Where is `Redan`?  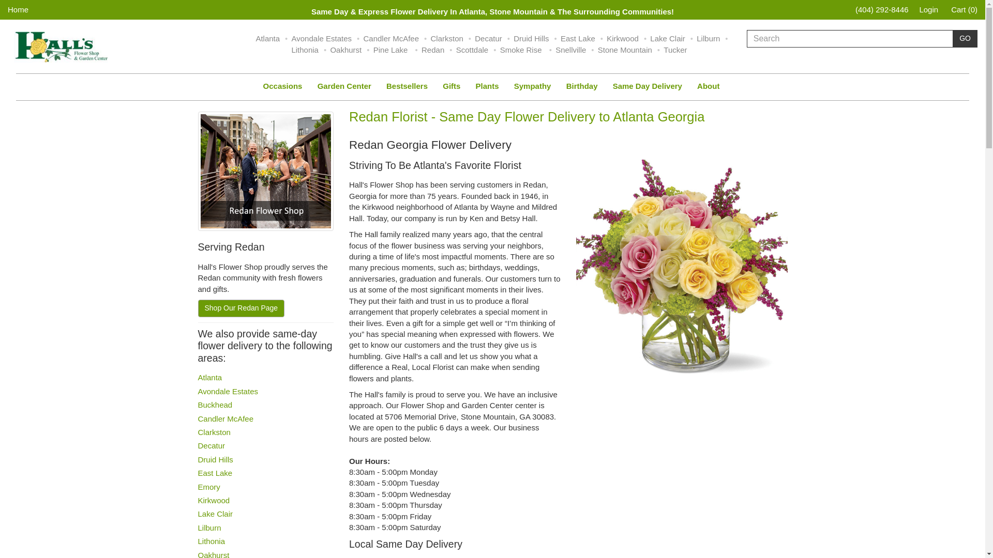
Redan is located at coordinates (432, 50).